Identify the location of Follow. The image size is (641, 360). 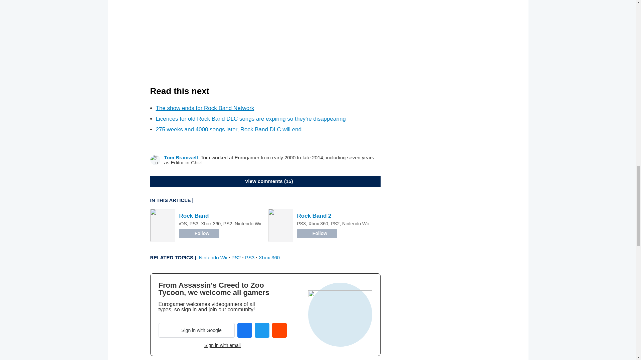
(199, 233).